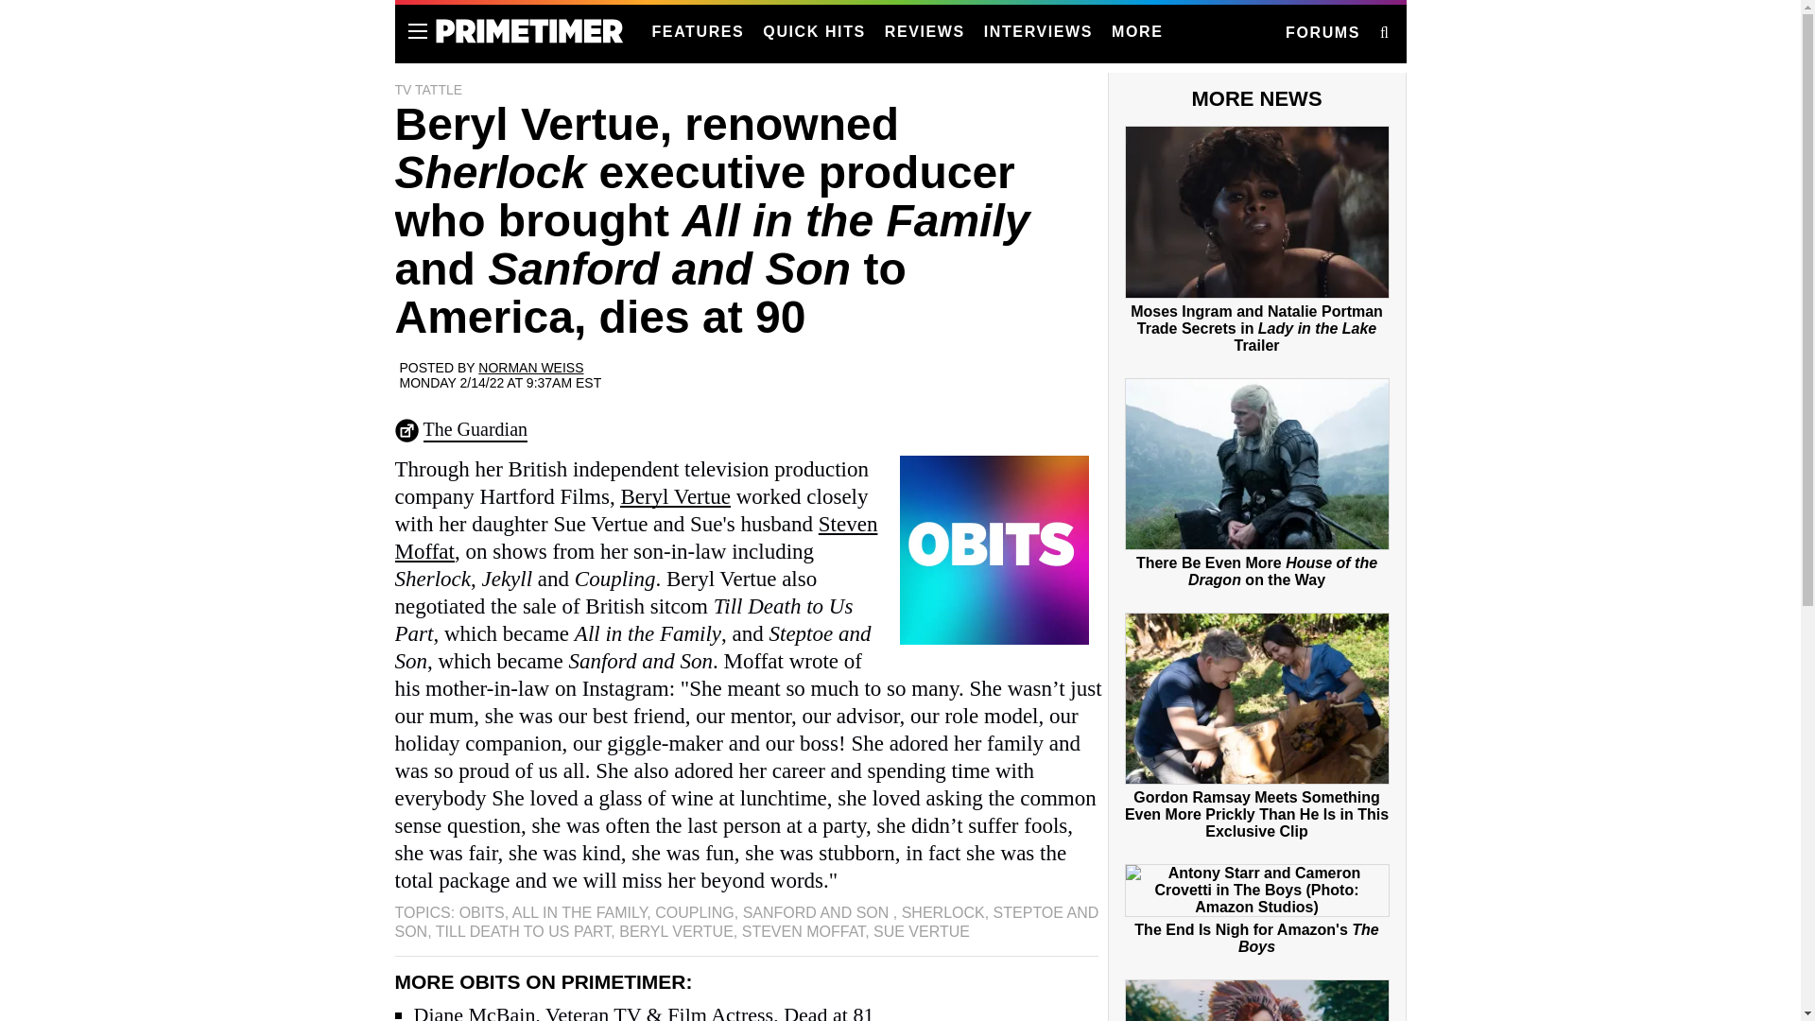 This screenshot has width=1815, height=1021. What do you see at coordinates (747, 921) in the screenshot?
I see `STEPTOE AND SON` at bounding box center [747, 921].